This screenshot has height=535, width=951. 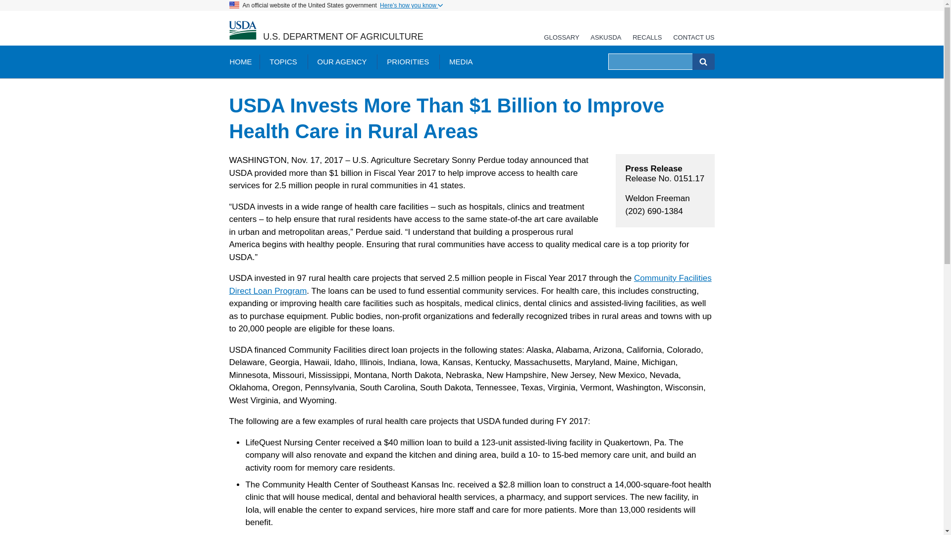 What do you see at coordinates (407, 61) in the screenshot?
I see `PRIORITIES` at bounding box center [407, 61].